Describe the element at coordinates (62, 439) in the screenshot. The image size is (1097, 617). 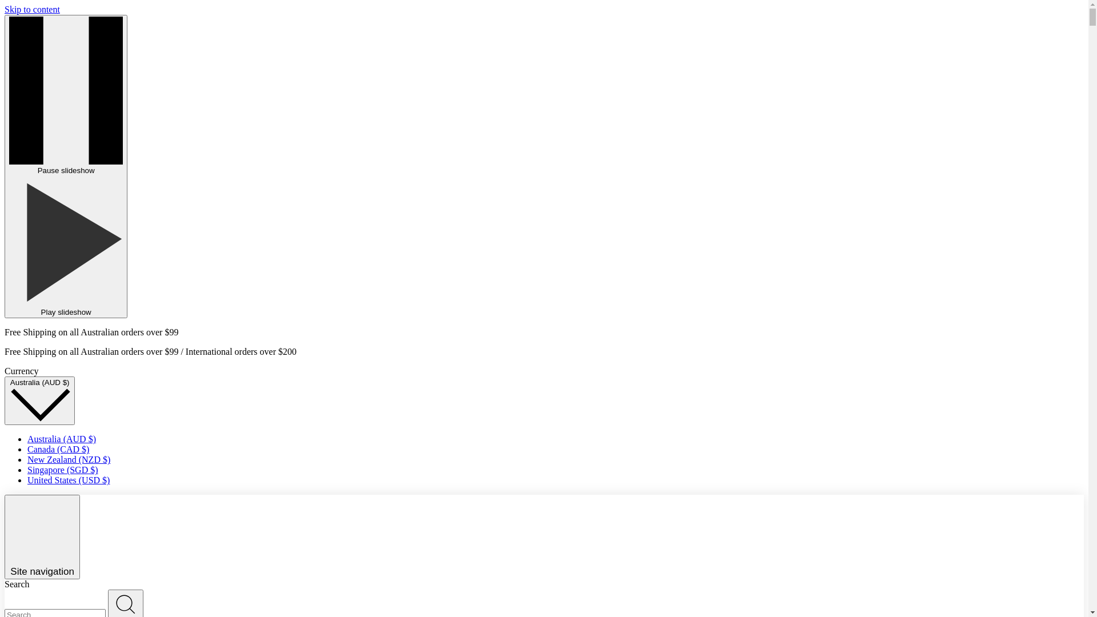
I see `Australia (AUD $)` at that location.